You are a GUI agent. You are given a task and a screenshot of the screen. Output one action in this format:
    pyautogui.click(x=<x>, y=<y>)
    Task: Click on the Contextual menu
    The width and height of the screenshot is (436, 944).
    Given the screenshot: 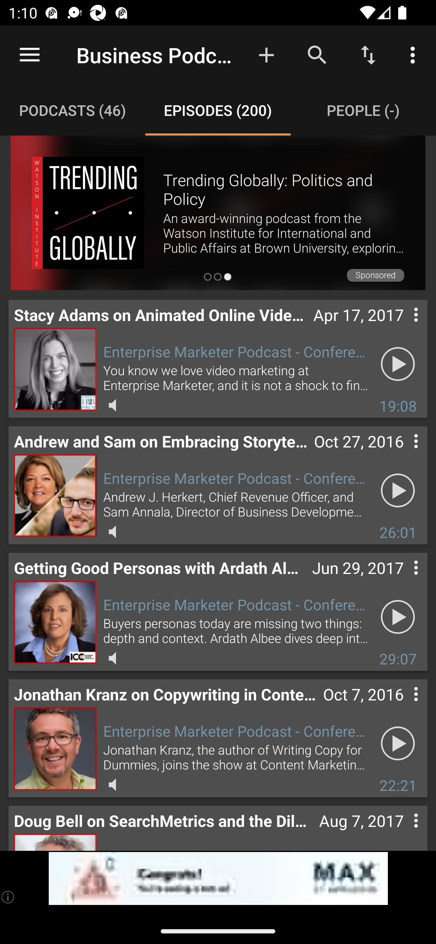 What is the action you would take?
    pyautogui.click(x=403, y=706)
    